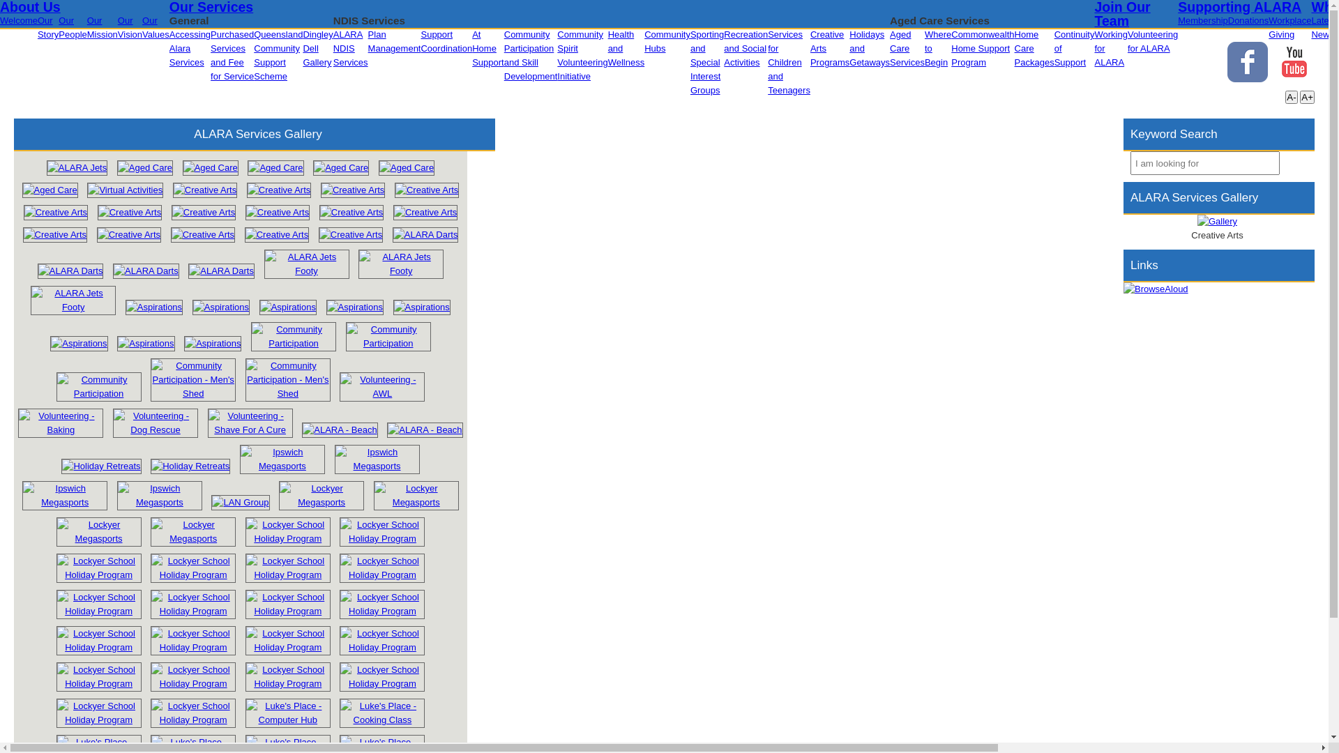 This screenshot has height=753, width=1339. Describe the element at coordinates (288, 713) in the screenshot. I see `Luke's Place - Computer Hub` at that location.